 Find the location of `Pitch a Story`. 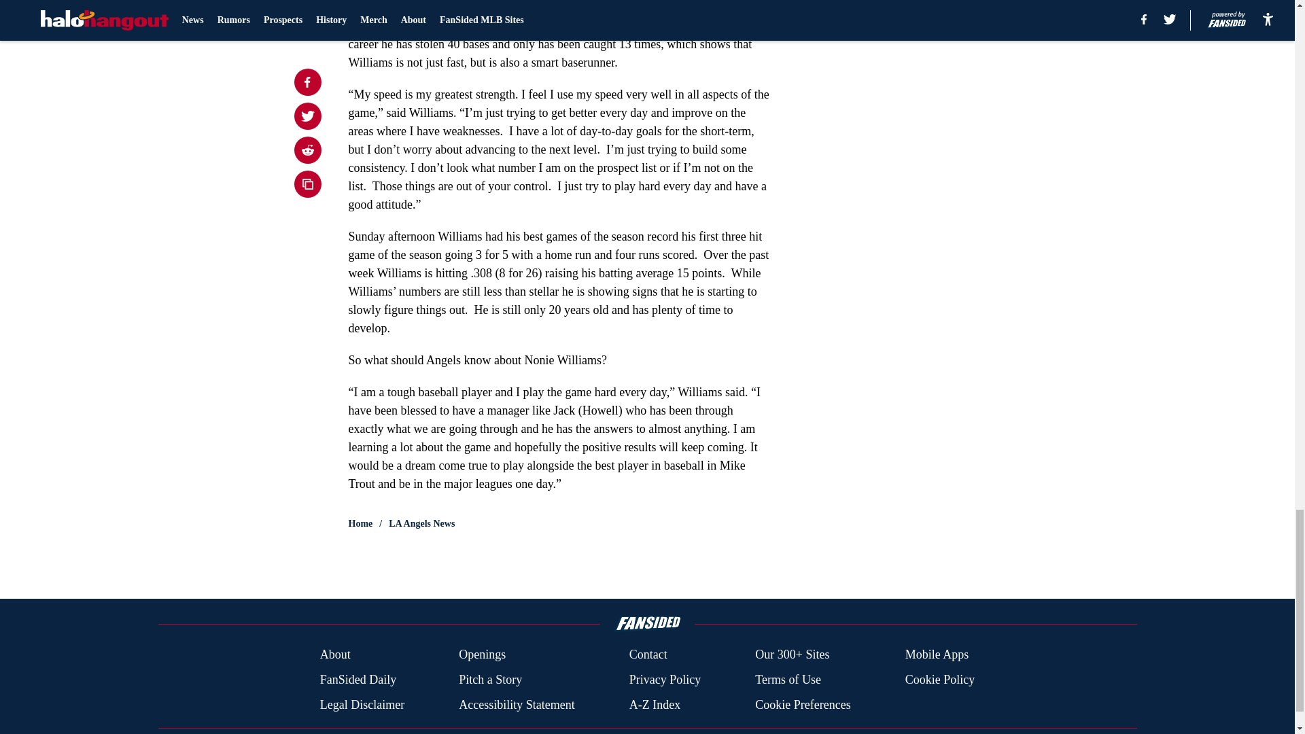

Pitch a Story is located at coordinates (491, 680).